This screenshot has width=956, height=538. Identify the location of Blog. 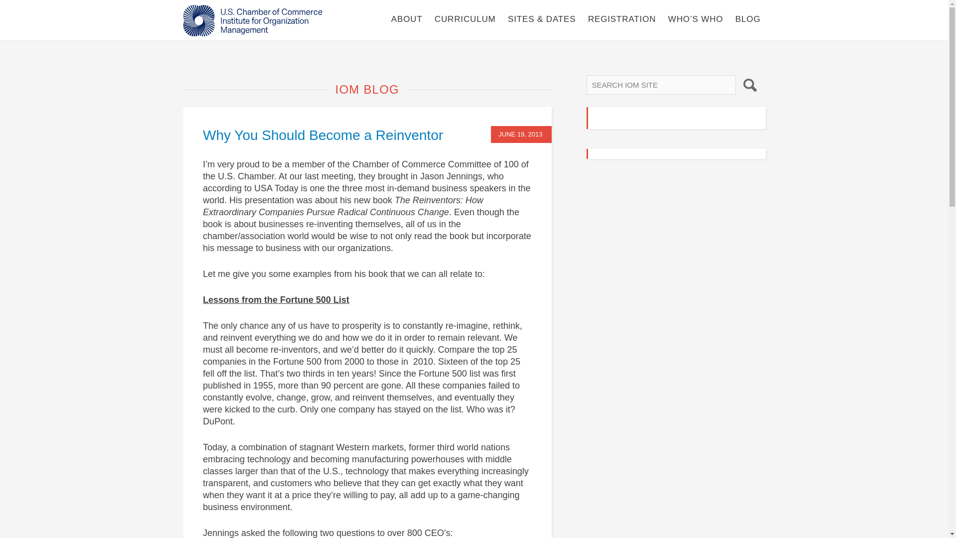
(748, 19).